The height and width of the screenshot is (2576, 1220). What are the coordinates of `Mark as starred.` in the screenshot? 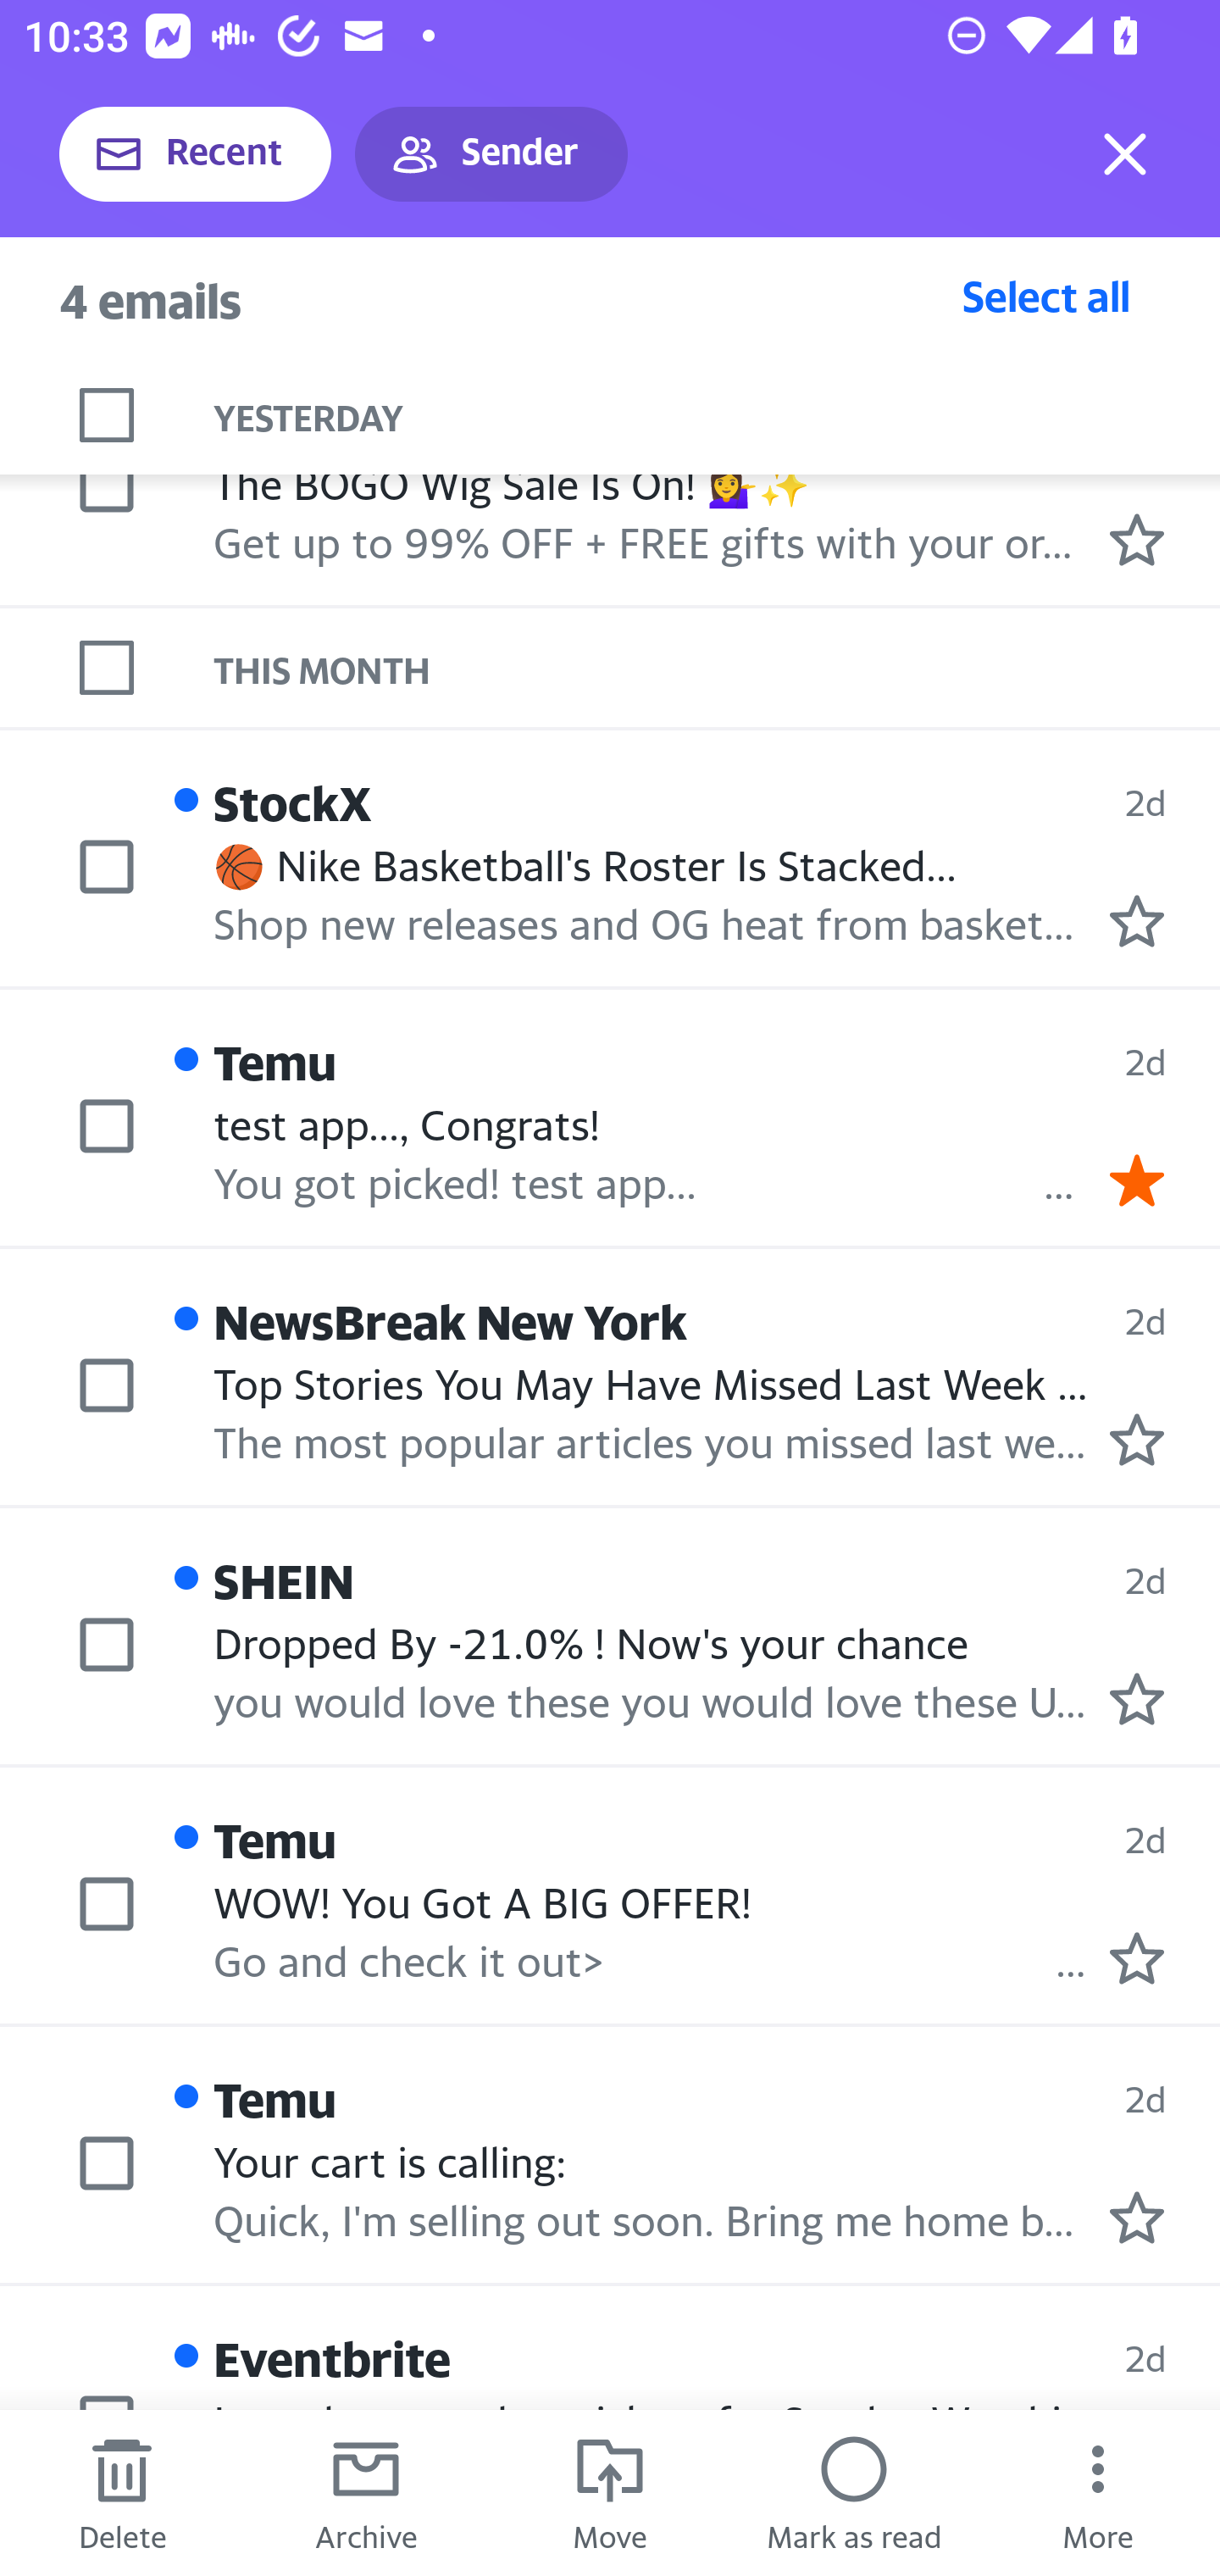 It's located at (1137, 920).